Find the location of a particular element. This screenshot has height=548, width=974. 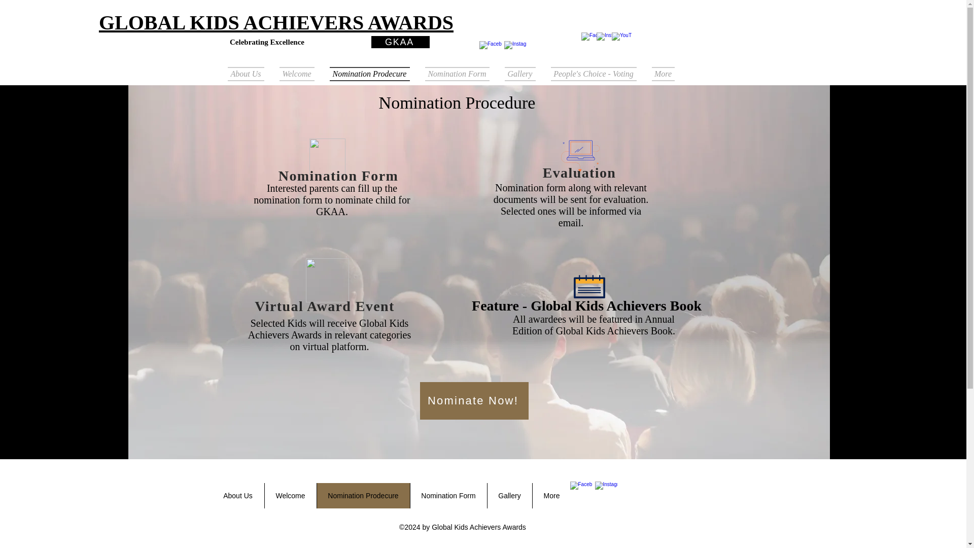

GLOBAL KIDS ACHIEVERS AWARDS is located at coordinates (276, 22).